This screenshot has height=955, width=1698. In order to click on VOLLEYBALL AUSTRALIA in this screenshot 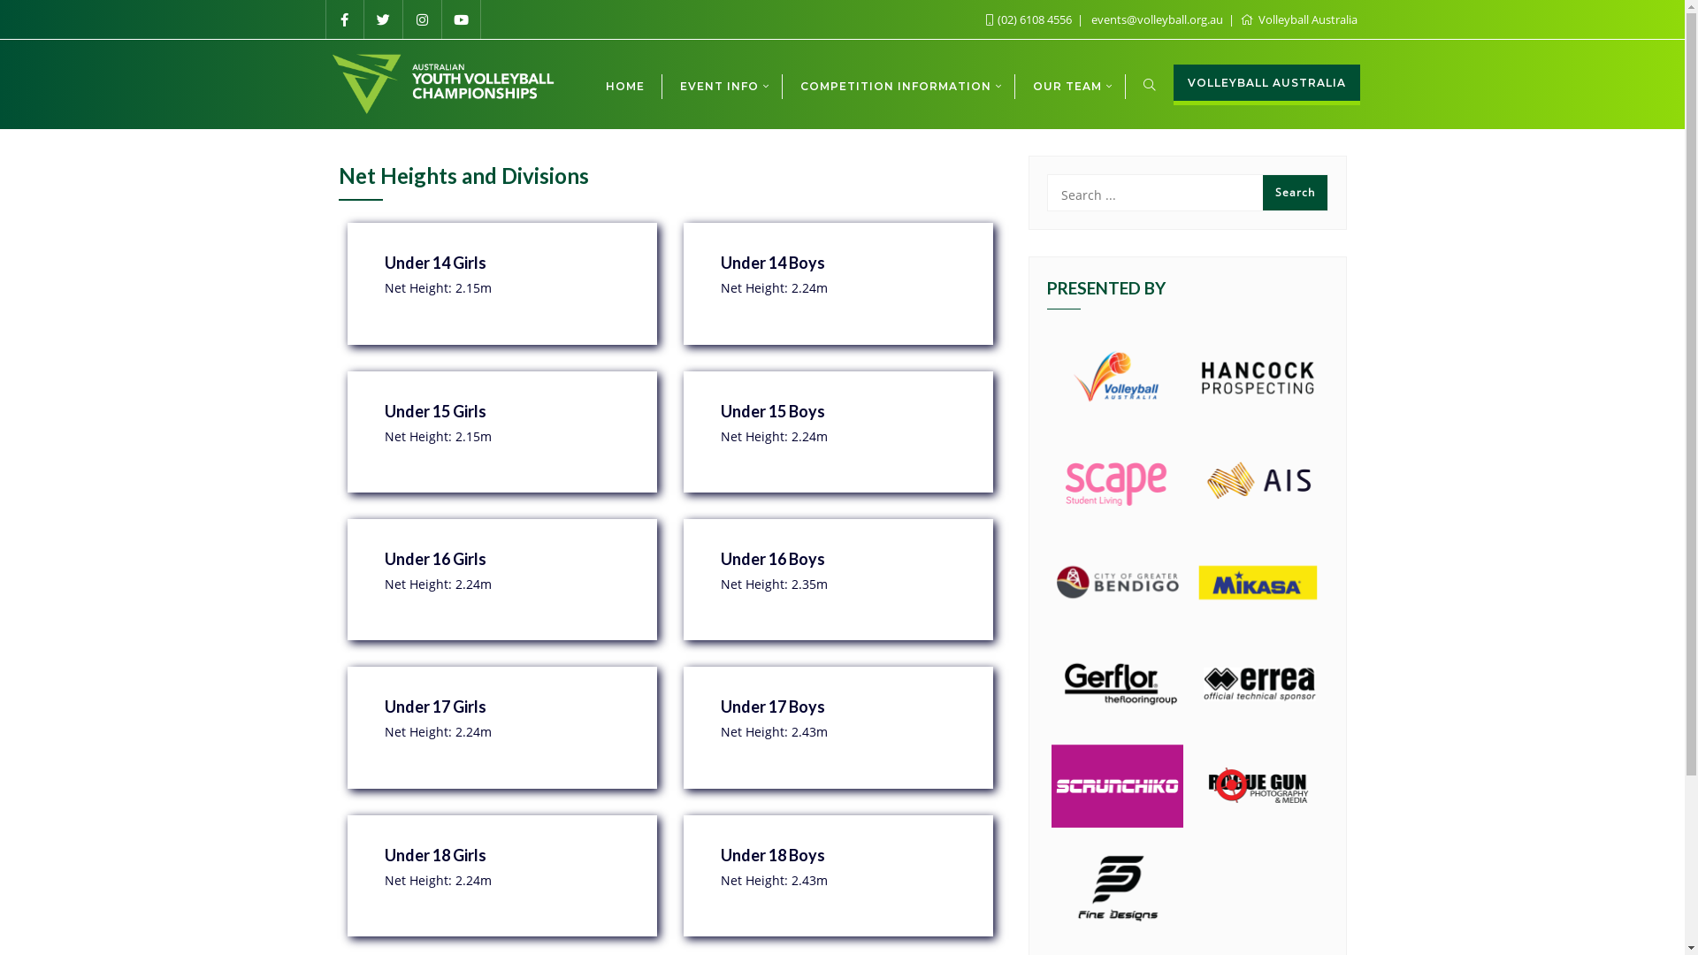, I will do `click(1266, 85)`.